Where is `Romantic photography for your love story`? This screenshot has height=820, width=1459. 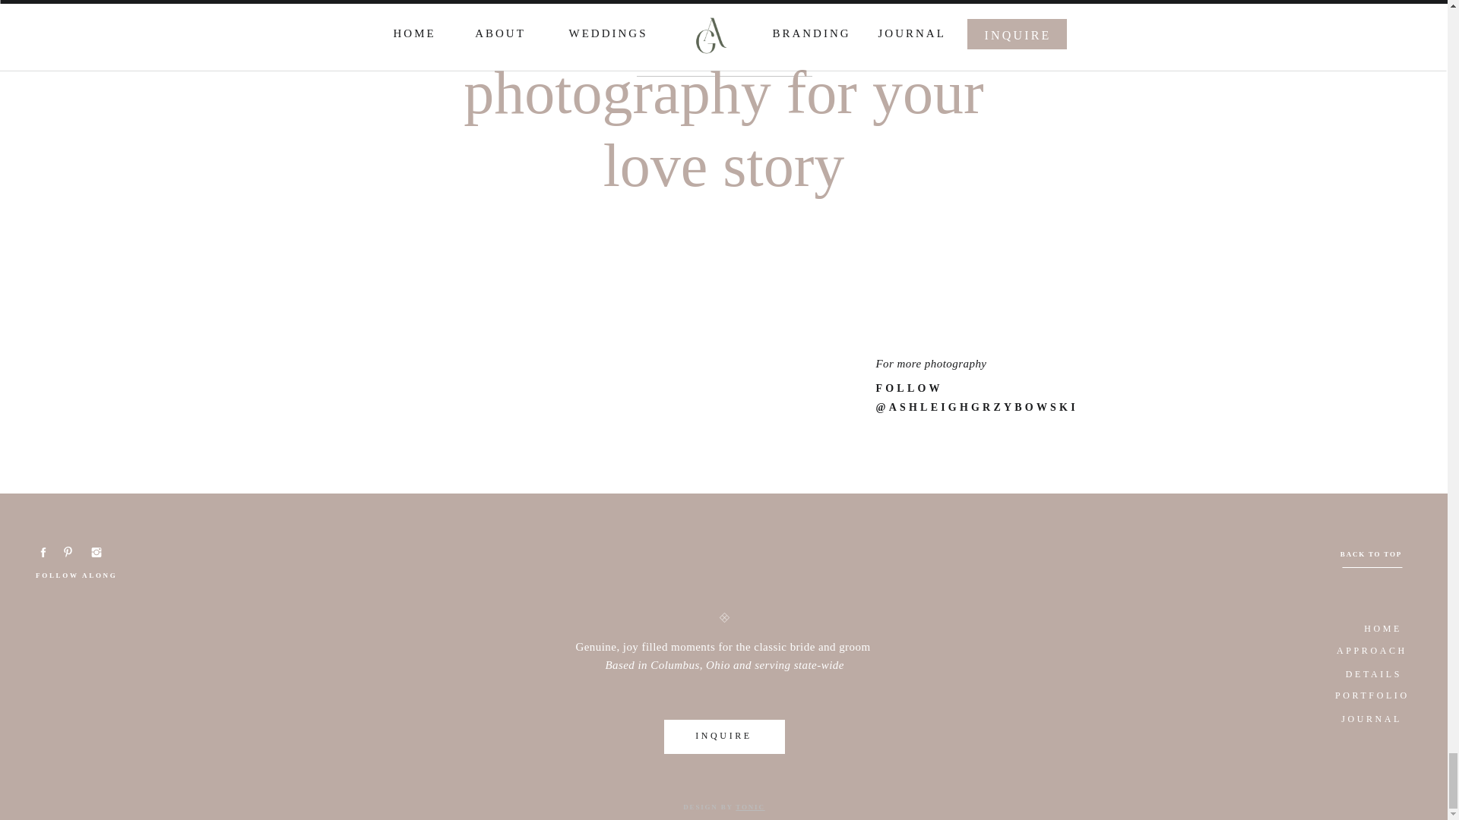 Romantic photography for your love story is located at coordinates (723, 11).